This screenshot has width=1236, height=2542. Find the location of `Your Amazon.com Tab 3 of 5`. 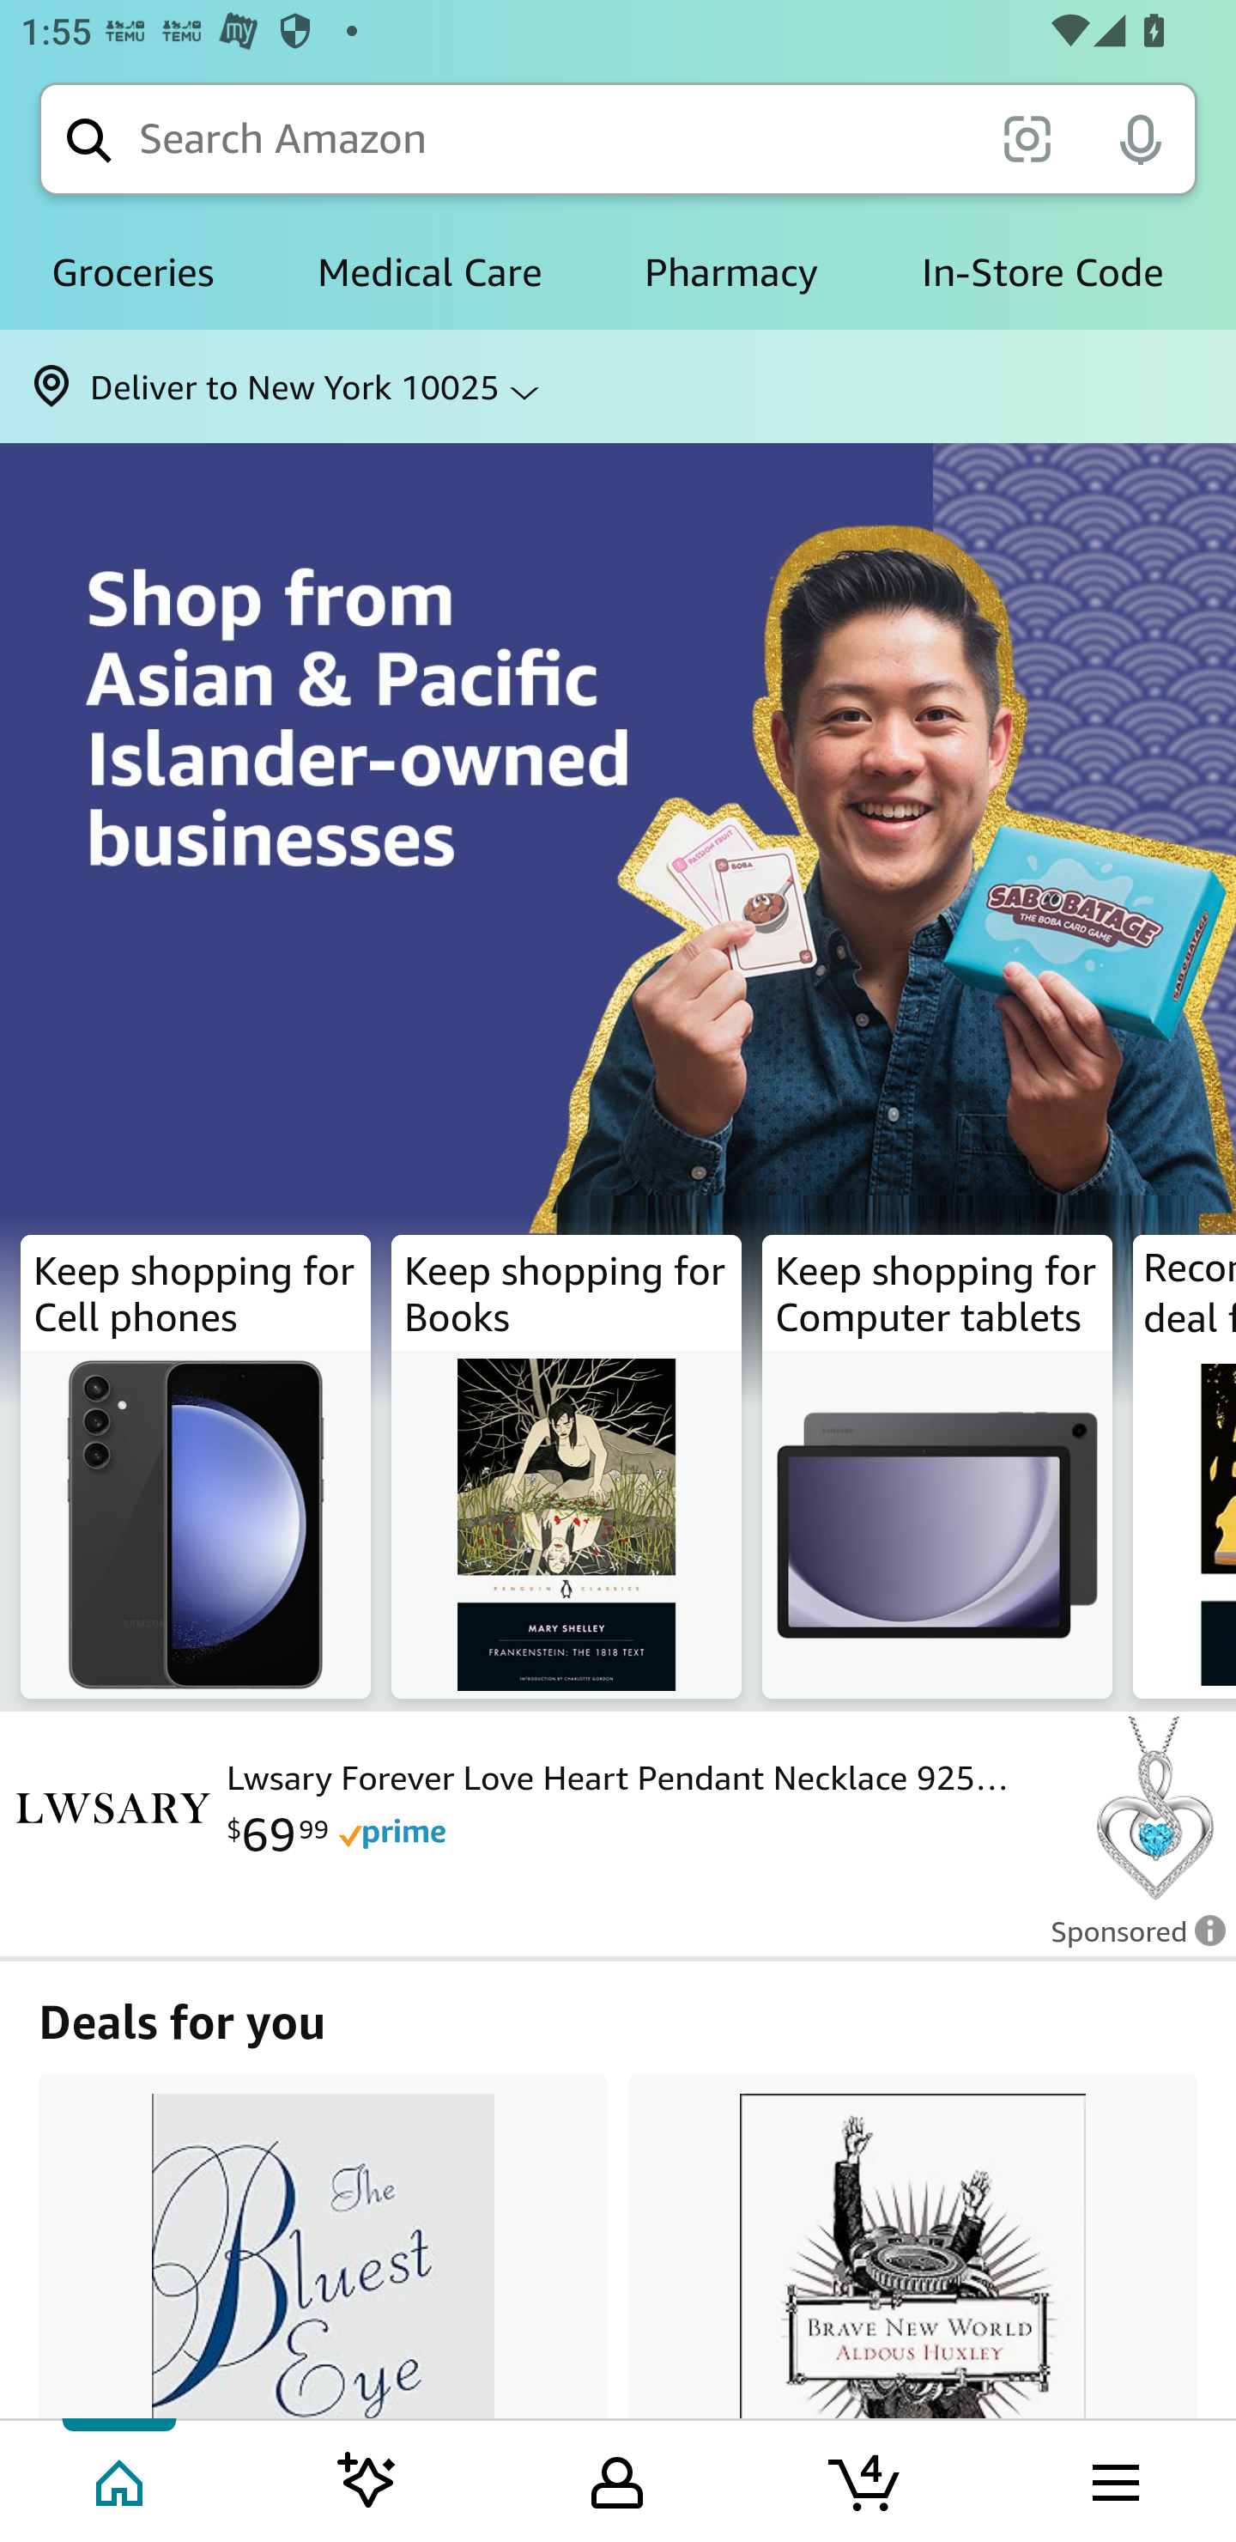

Your Amazon.com Tab 3 of 5 is located at coordinates (617, 2479).